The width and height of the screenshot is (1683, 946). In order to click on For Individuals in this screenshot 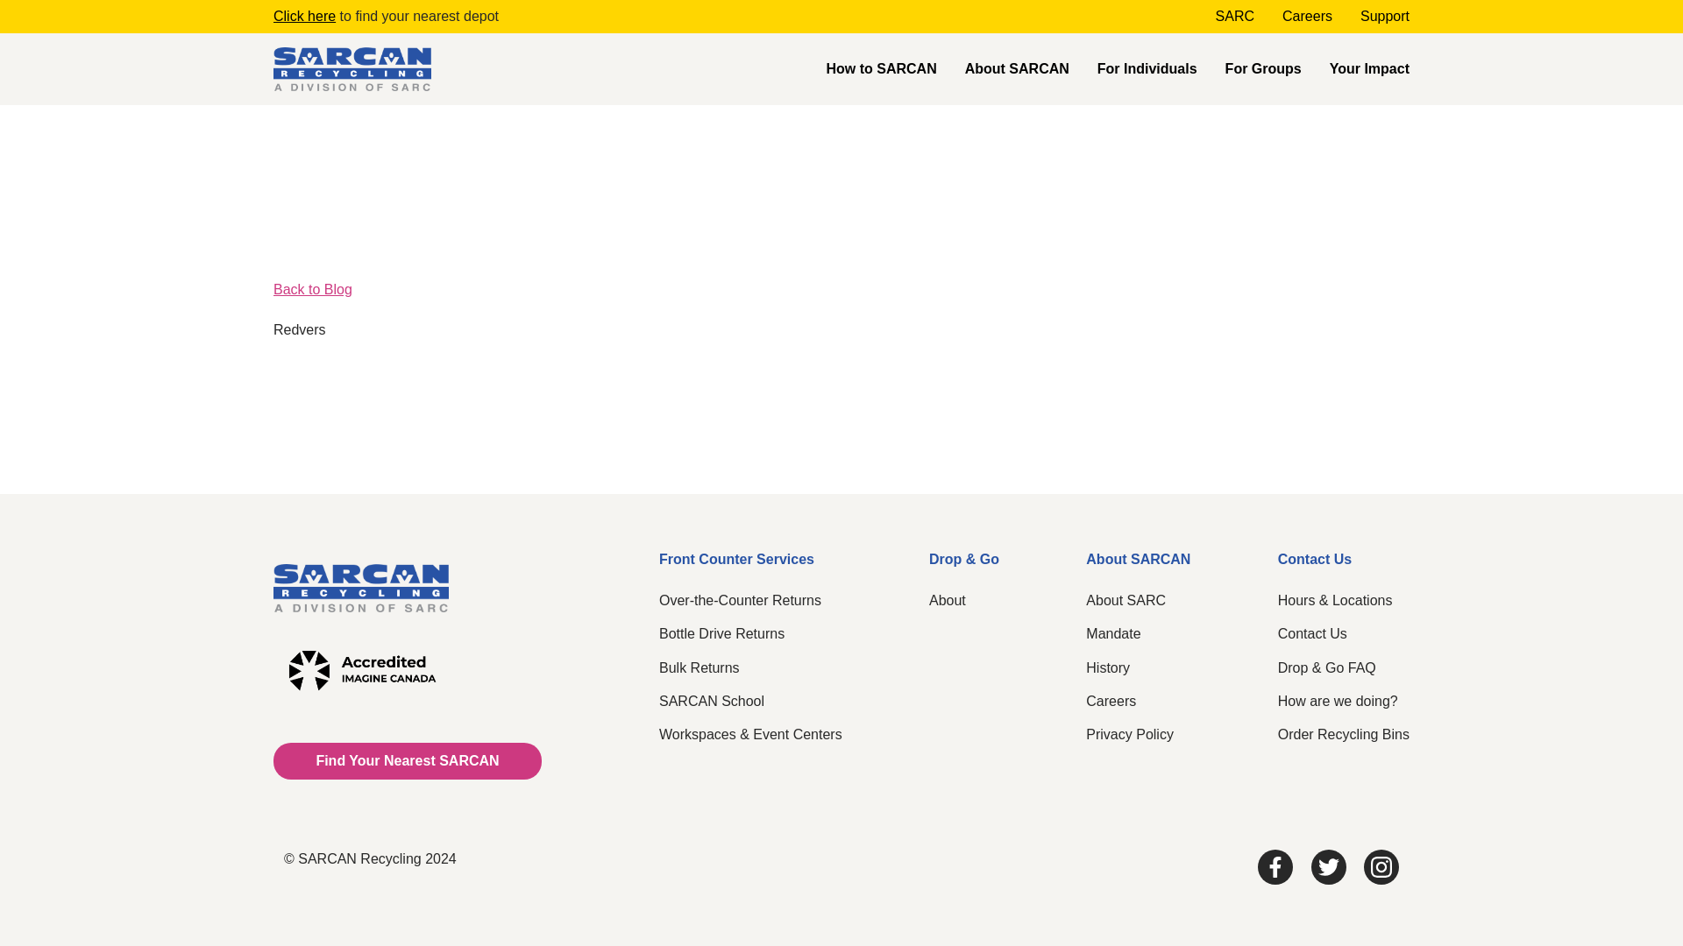, I will do `click(1147, 68)`.